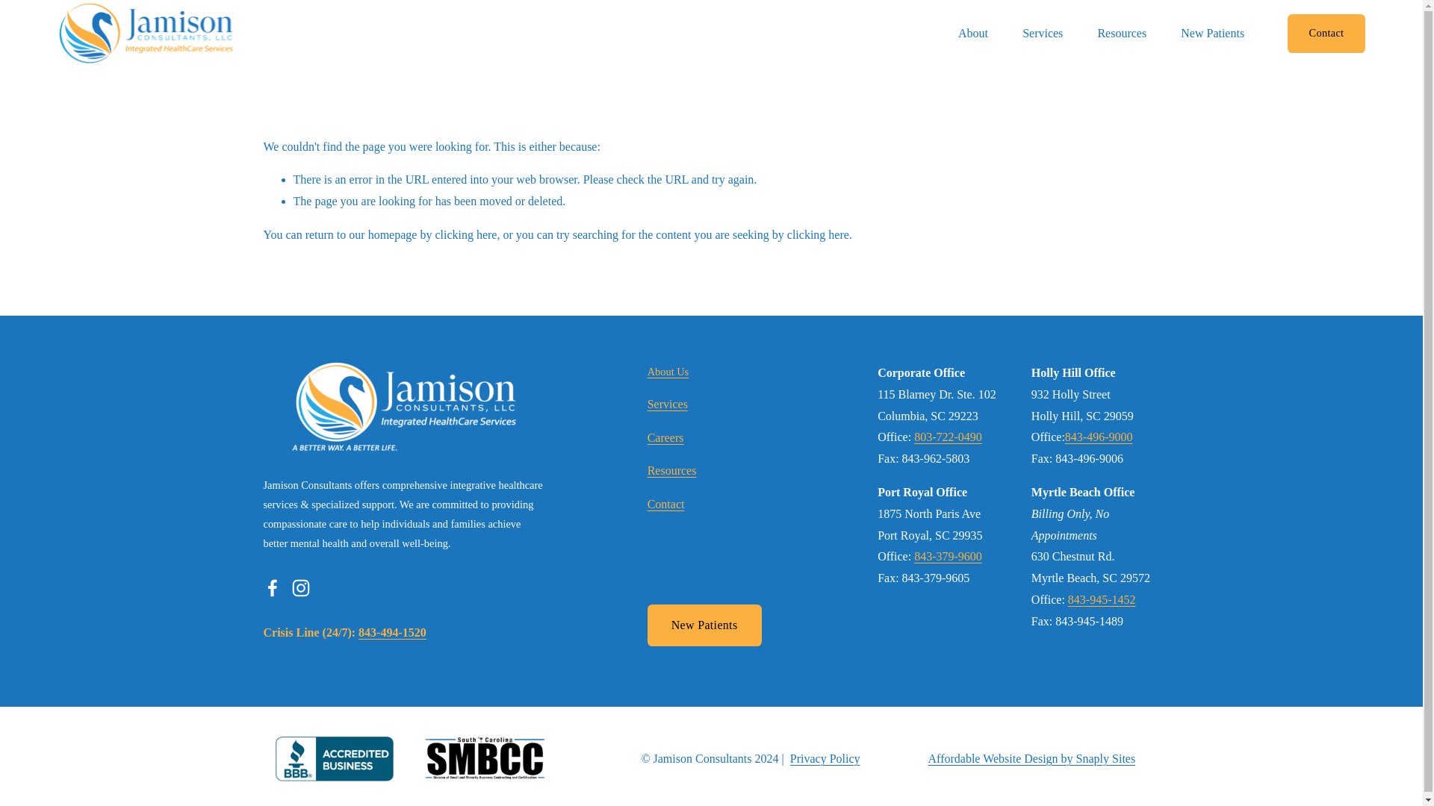  What do you see at coordinates (949, 437) in the screenshot?
I see `803-722-0490` at bounding box center [949, 437].